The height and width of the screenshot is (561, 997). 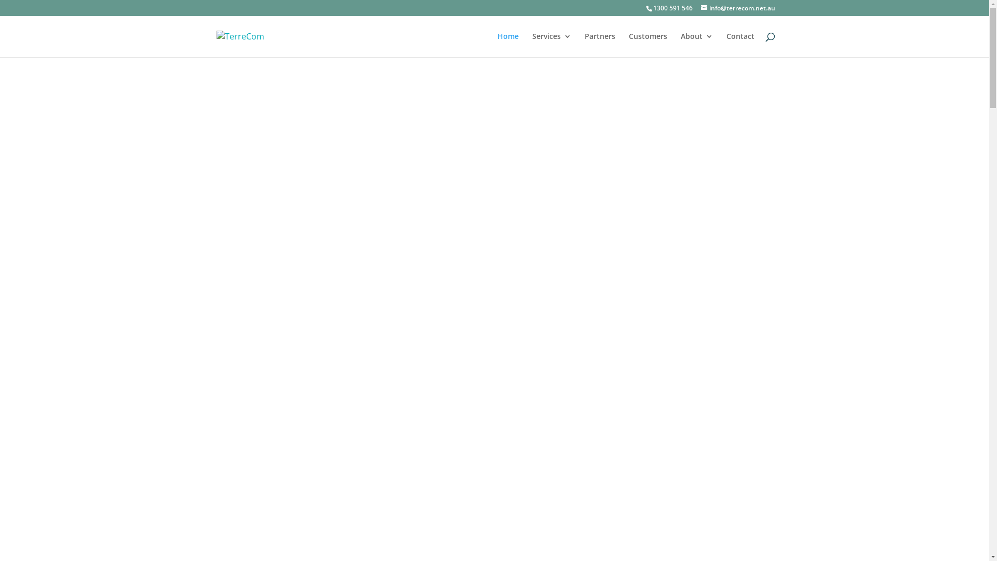 What do you see at coordinates (508, 45) in the screenshot?
I see `Home` at bounding box center [508, 45].